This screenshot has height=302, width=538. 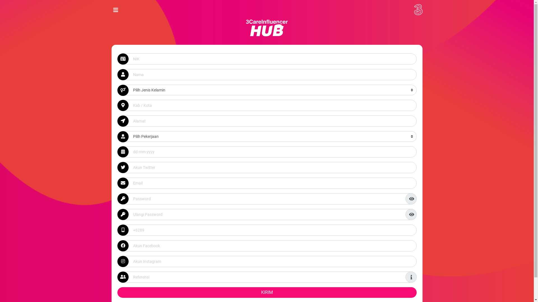 What do you see at coordinates (267, 292) in the screenshot?
I see `KIRIM` at bounding box center [267, 292].